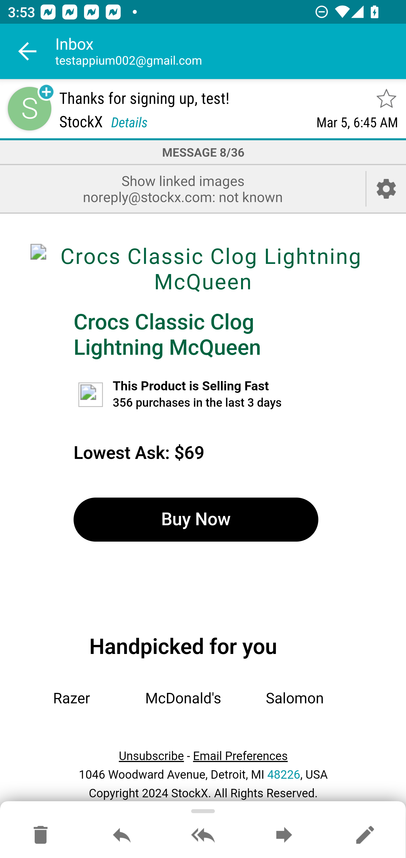 The image size is (406, 858). Describe the element at coordinates (365, 835) in the screenshot. I see `Reply as new` at that location.